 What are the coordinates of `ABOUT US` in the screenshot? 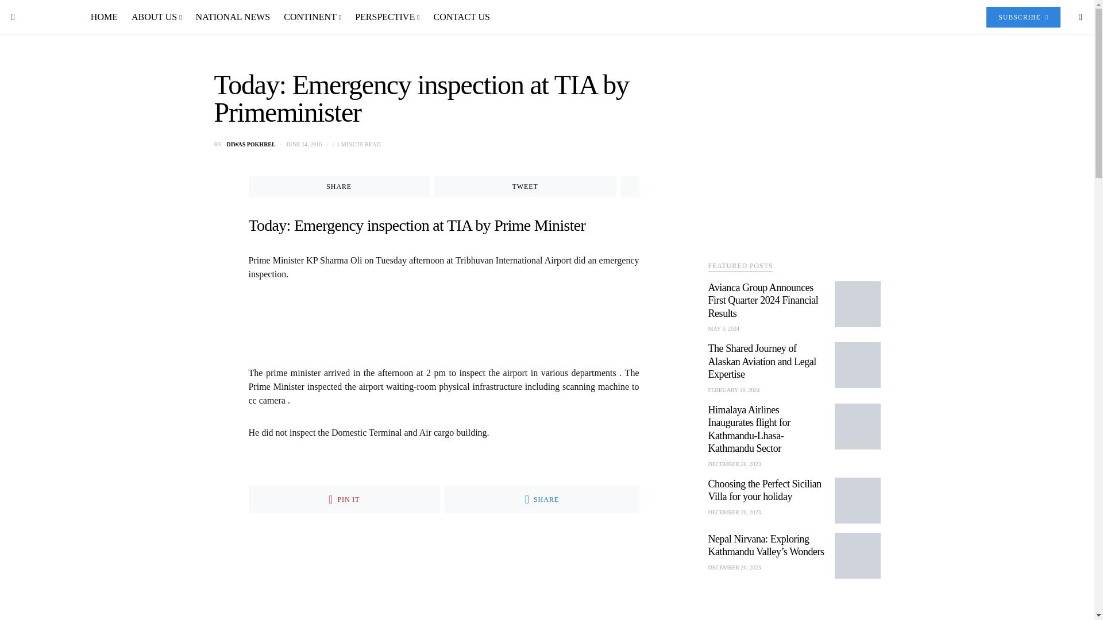 It's located at (156, 17).